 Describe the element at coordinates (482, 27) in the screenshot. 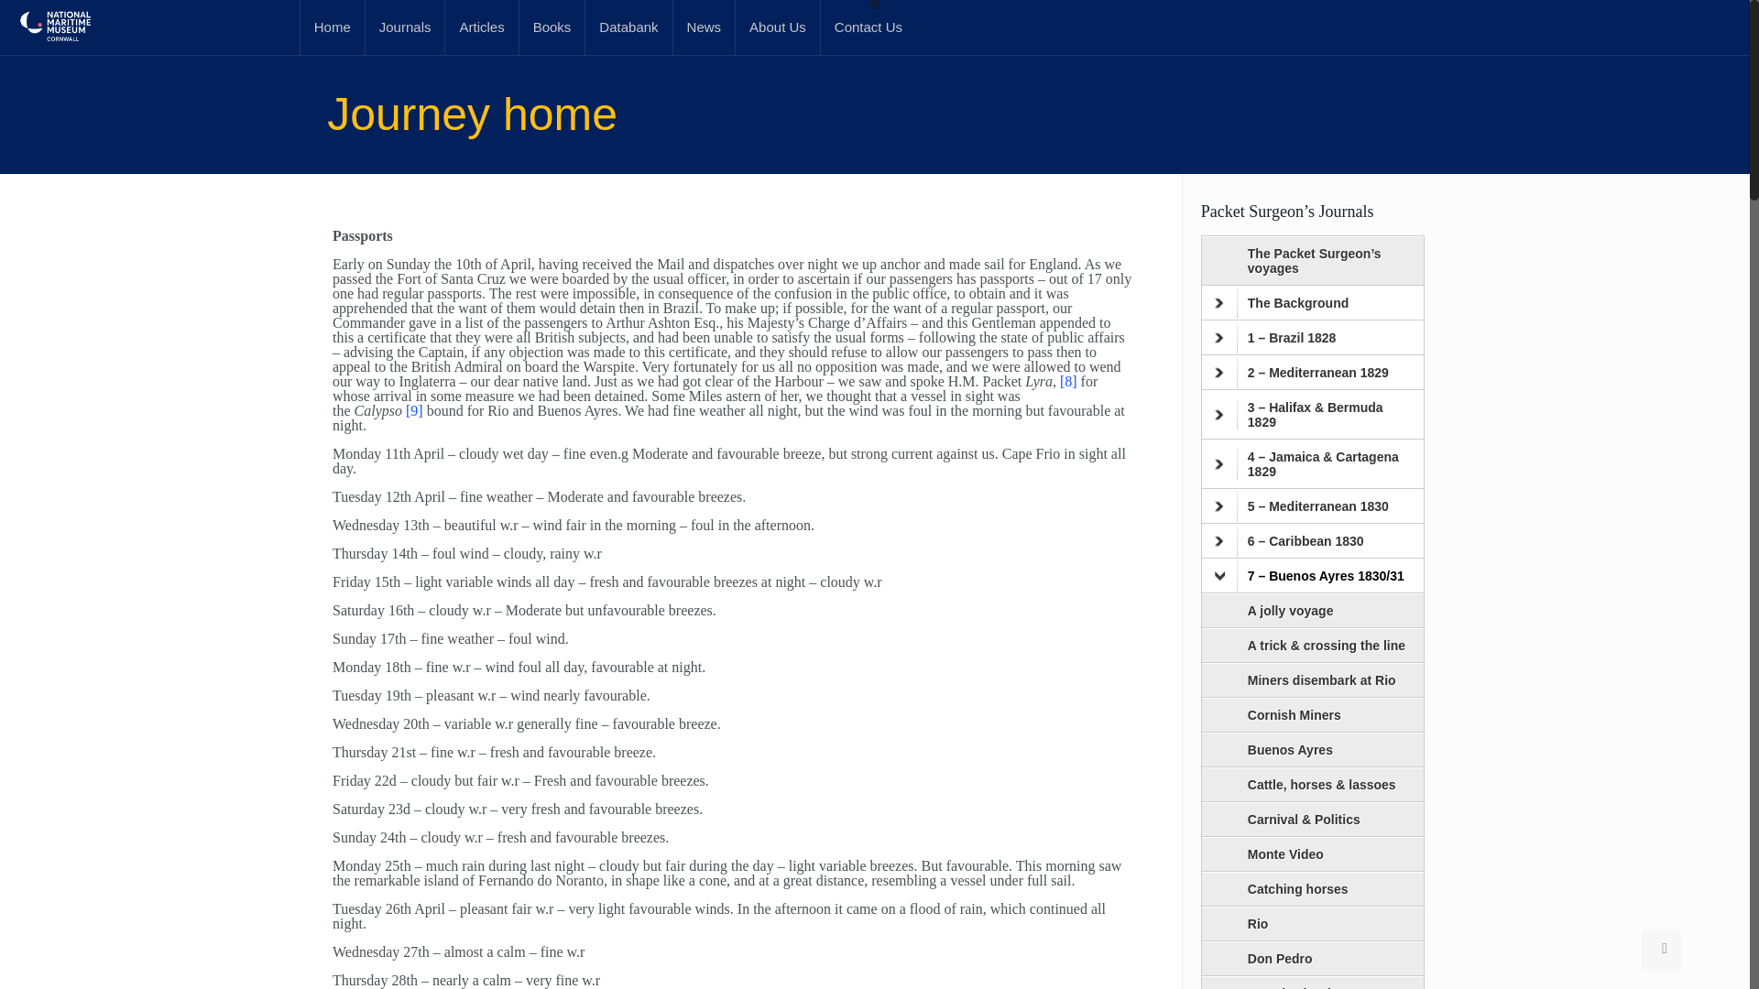

I see `Articles` at that location.